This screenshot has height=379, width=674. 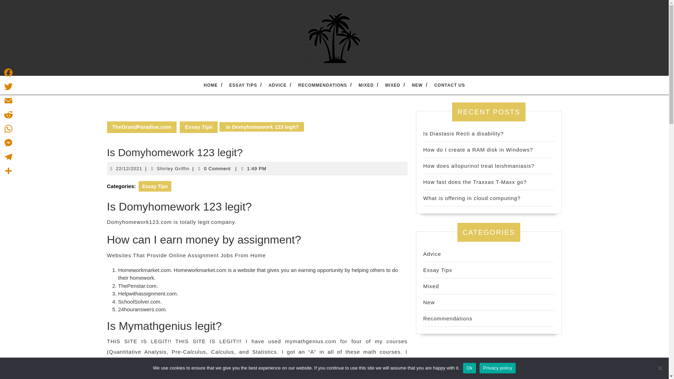 What do you see at coordinates (479, 166) in the screenshot?
I see `How does allopurinol treat leishmaniasis?` at bounding box center [479, 166].